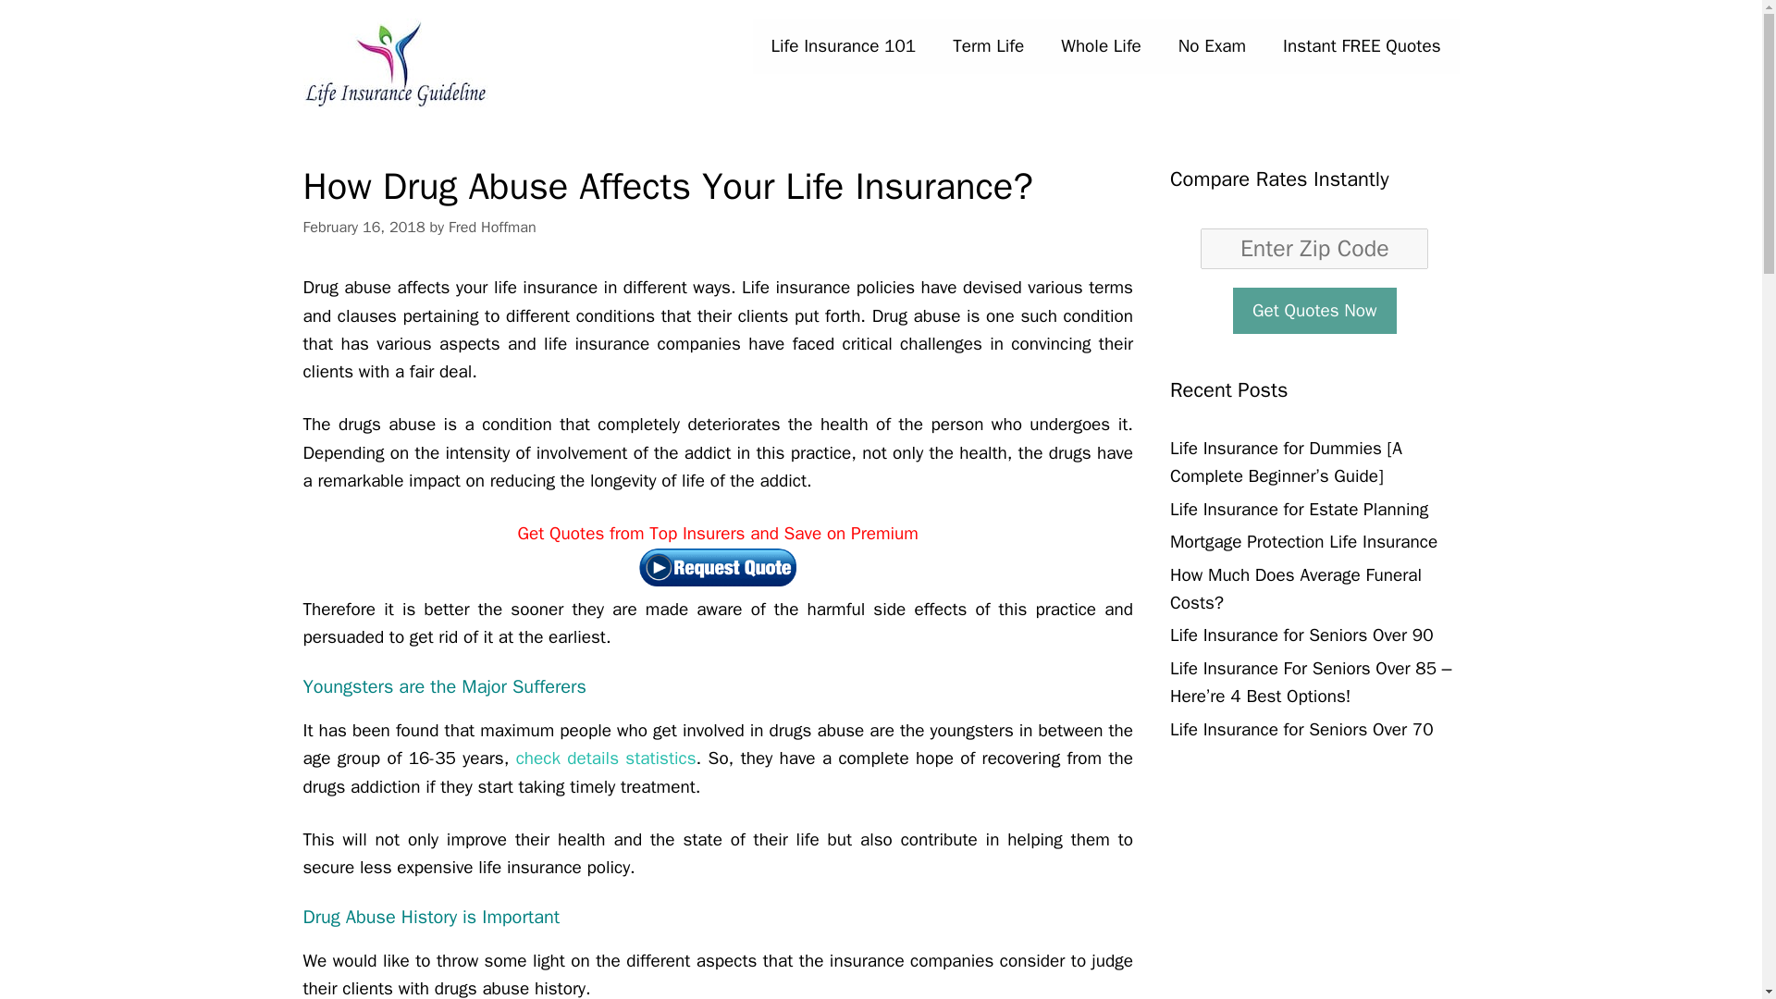 This screenshot has width=1776, height=999. What do you see at coordinates (1212, 46) in the screenshot?
I see `No Exam` at bounding box center [1212, 46].